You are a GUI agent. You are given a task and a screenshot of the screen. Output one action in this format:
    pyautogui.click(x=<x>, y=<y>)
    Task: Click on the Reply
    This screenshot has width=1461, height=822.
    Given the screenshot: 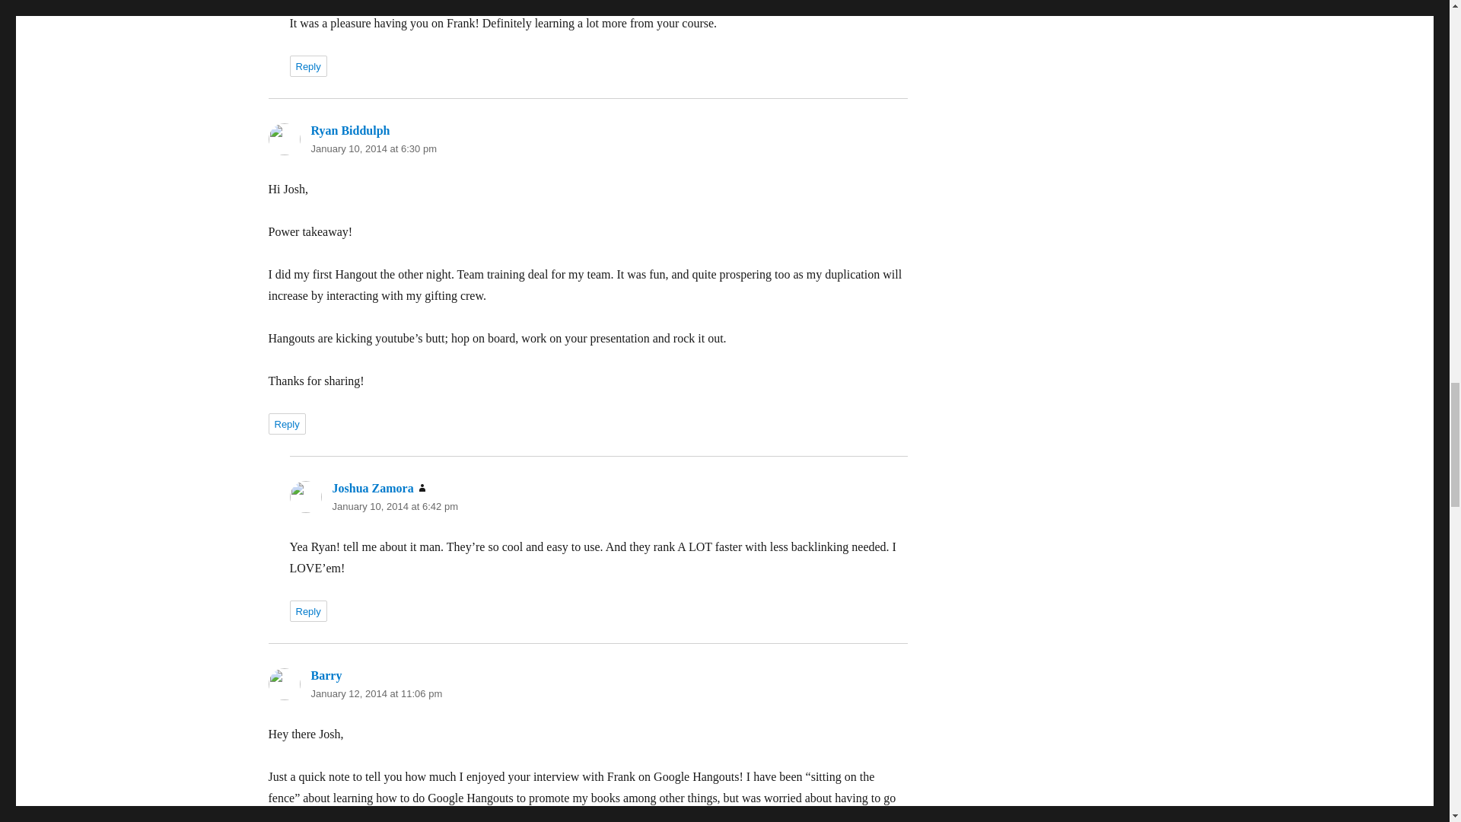 What is the action you would take?
    pyautogui.click(x=307, y=610)
    